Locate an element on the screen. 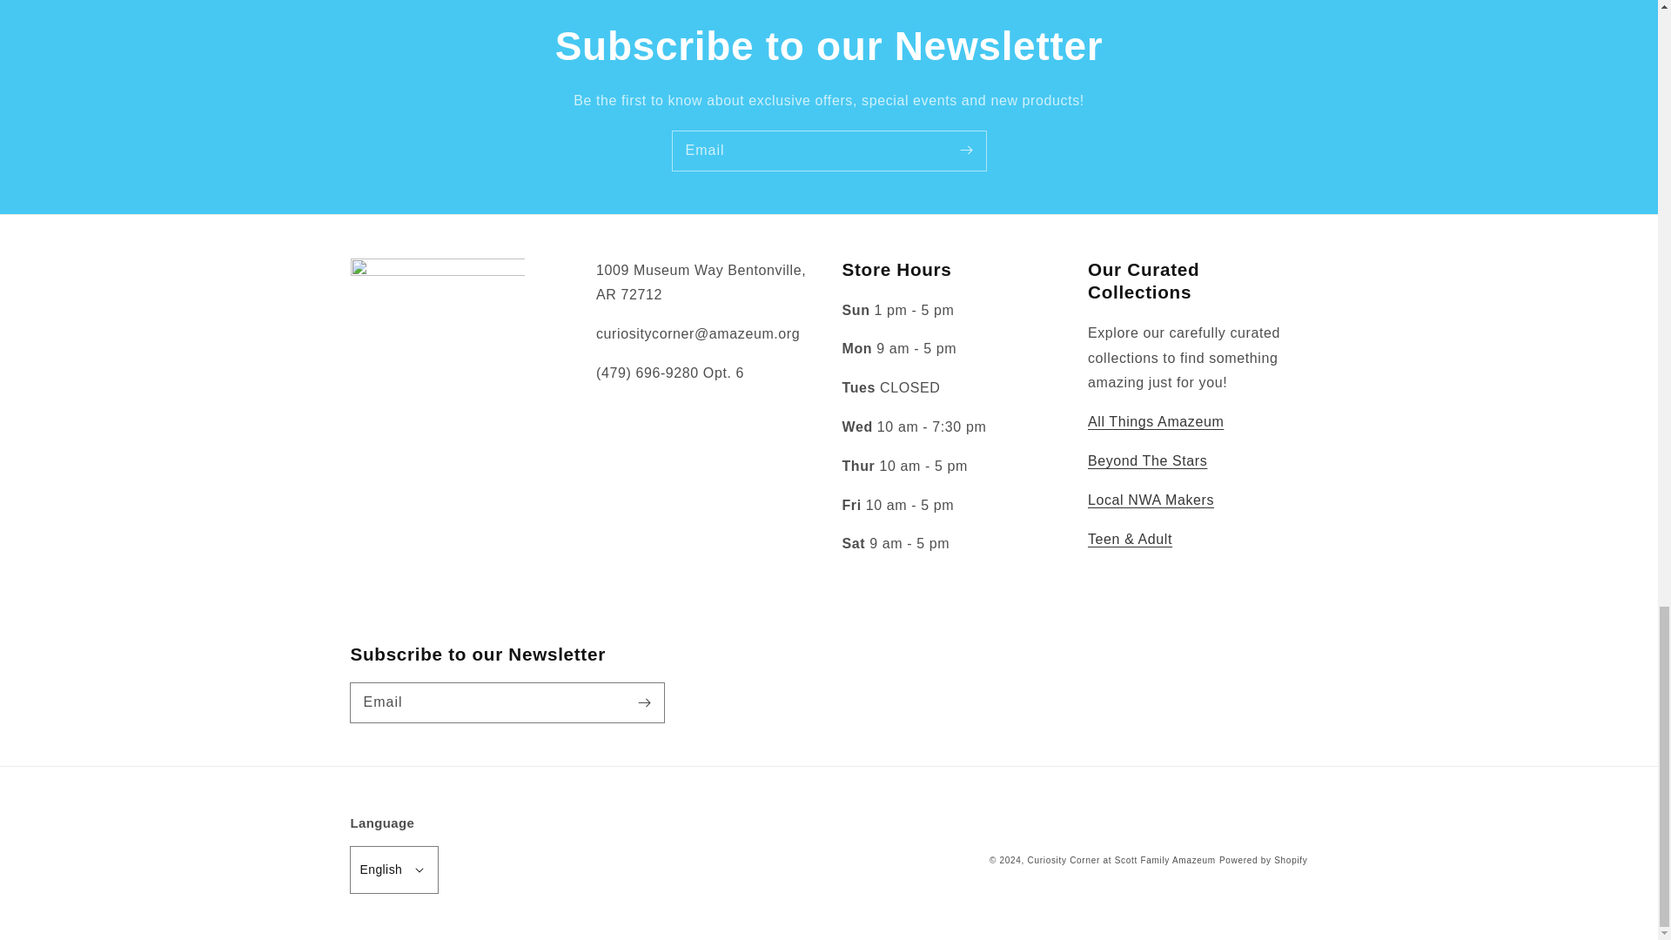 The image size is (1671, 940). Local Makers is located at coordinates (1151, 500).